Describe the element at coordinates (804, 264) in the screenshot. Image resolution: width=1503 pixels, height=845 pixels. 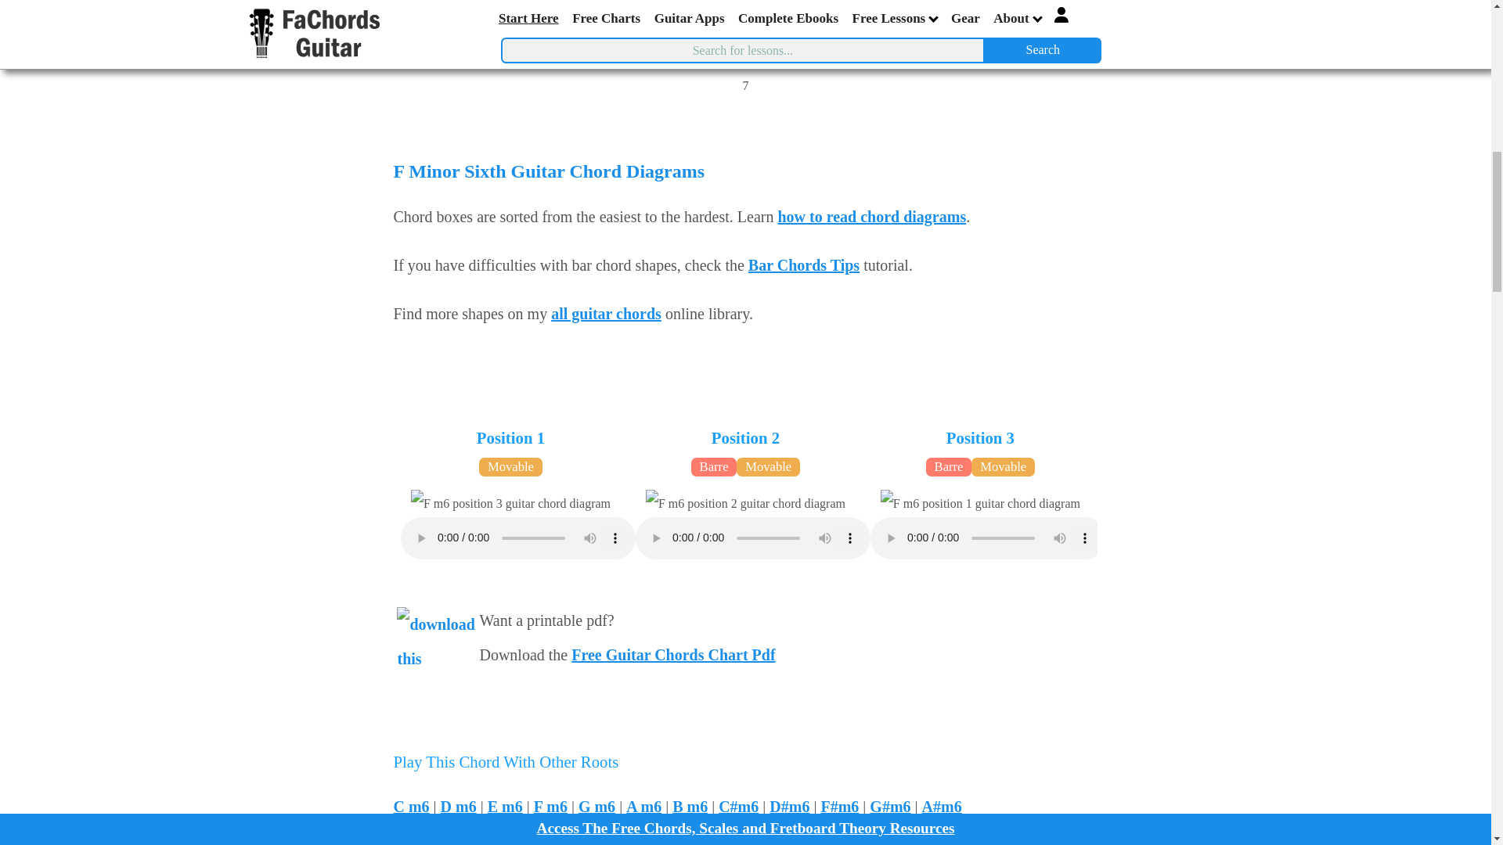
I see `Bar Chords Tips` at that location.